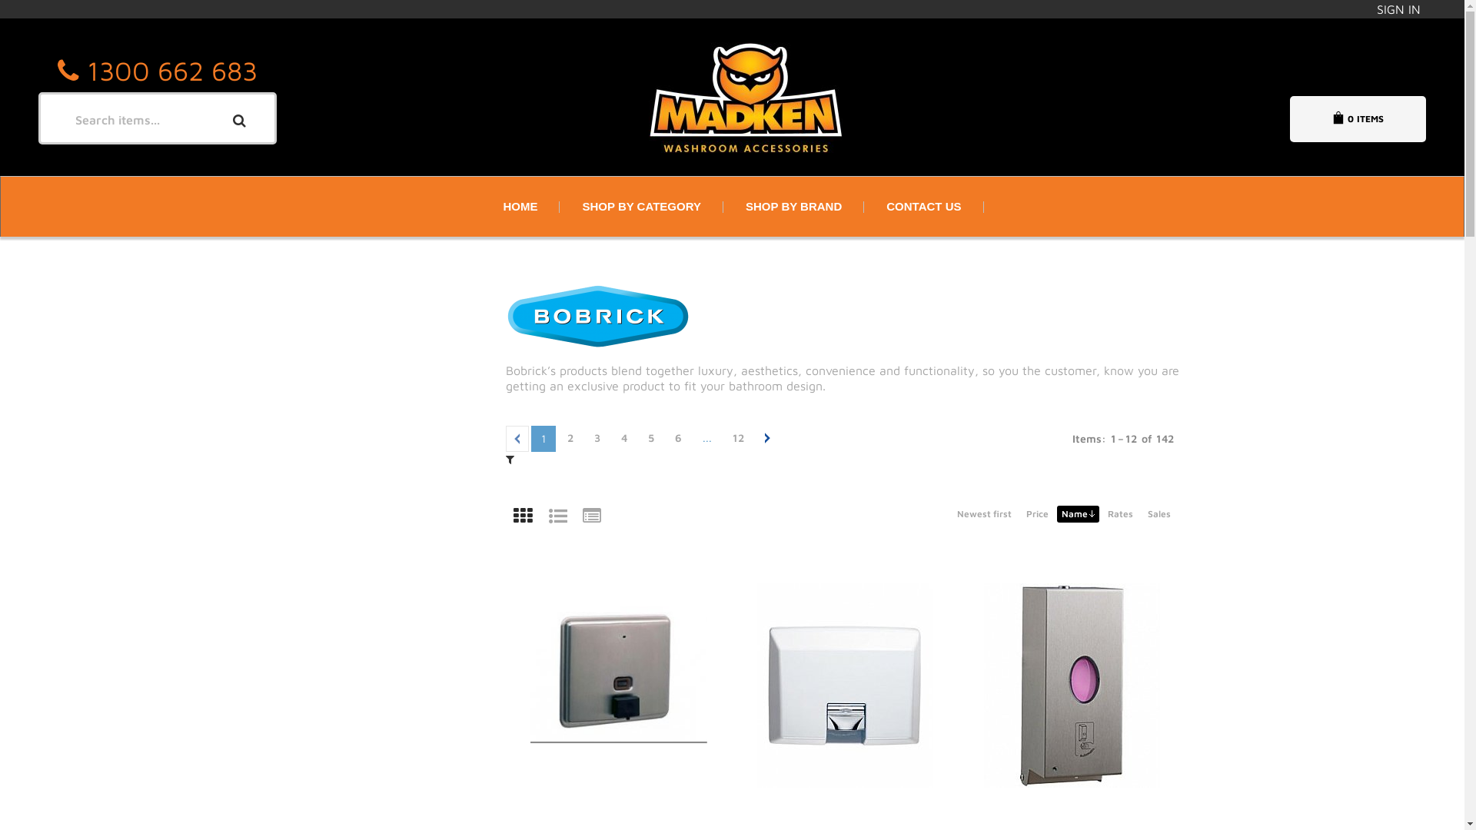 The height and width of the screenshot is (830, 1476). What do you see at coordinates (1159, 514) in the screenshot?
I see `Sales` at bounding box center [1159, 514].